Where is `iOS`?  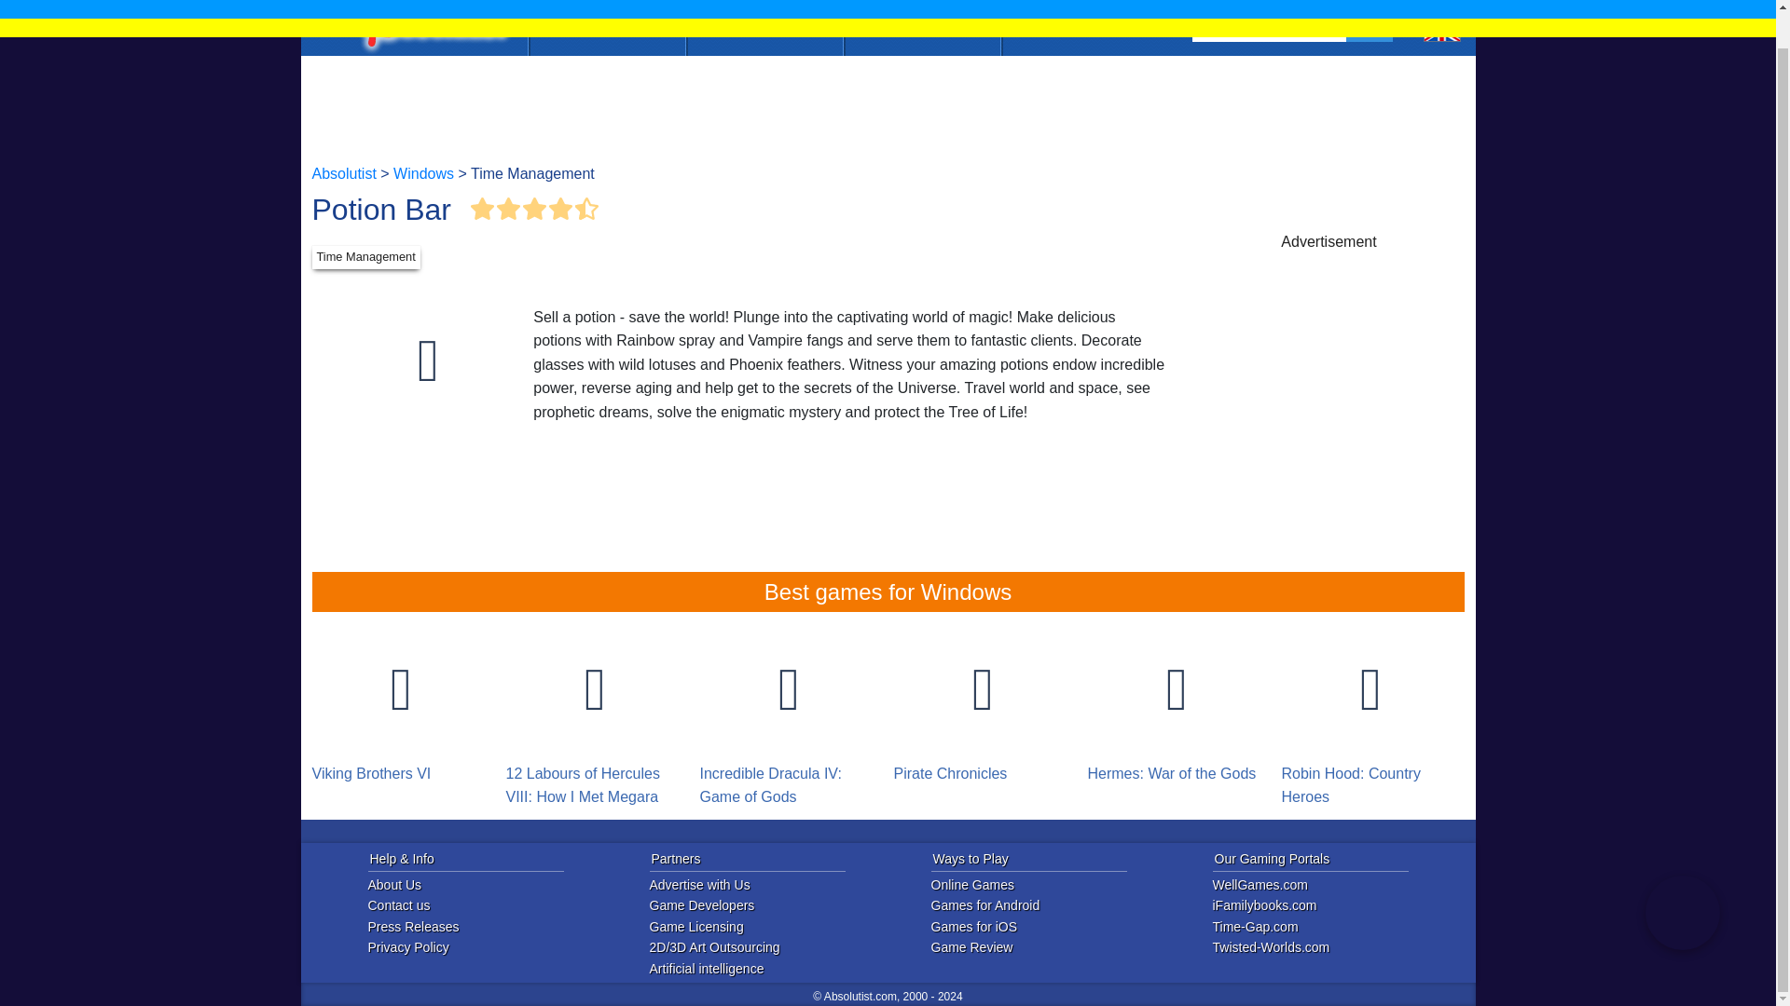 iOS is located at coordinates (764, 7).